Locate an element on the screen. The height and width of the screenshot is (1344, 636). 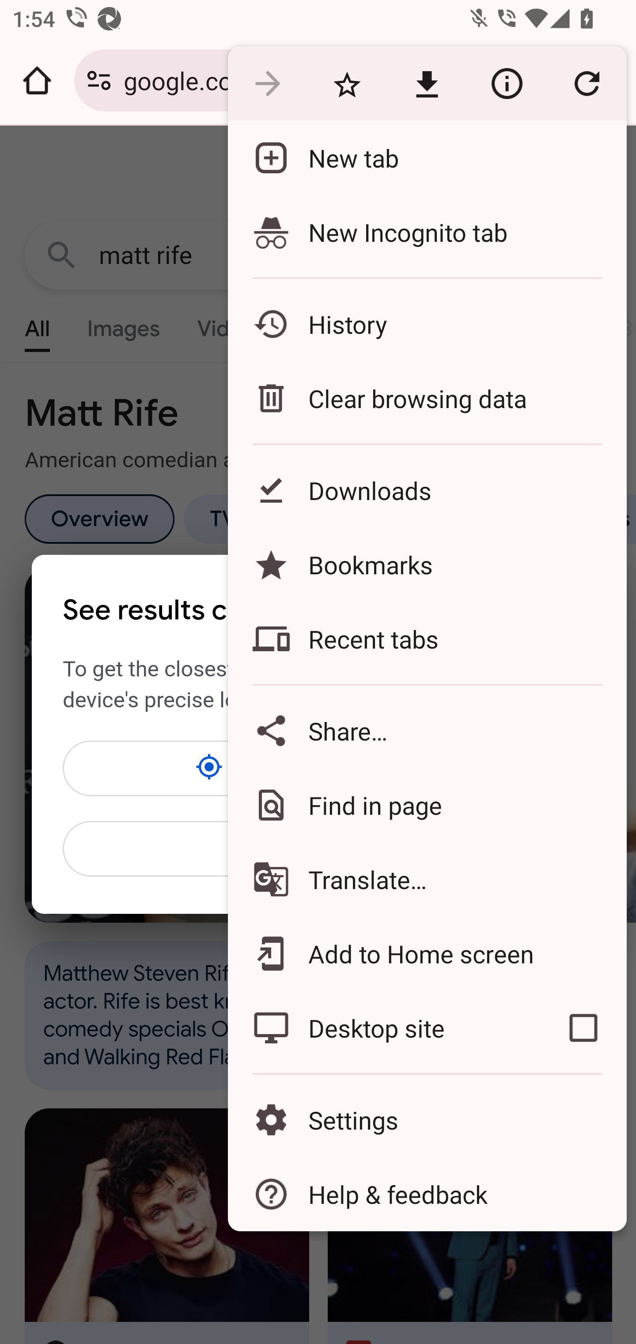
Recent tabs is located at coordinates (427, 639).